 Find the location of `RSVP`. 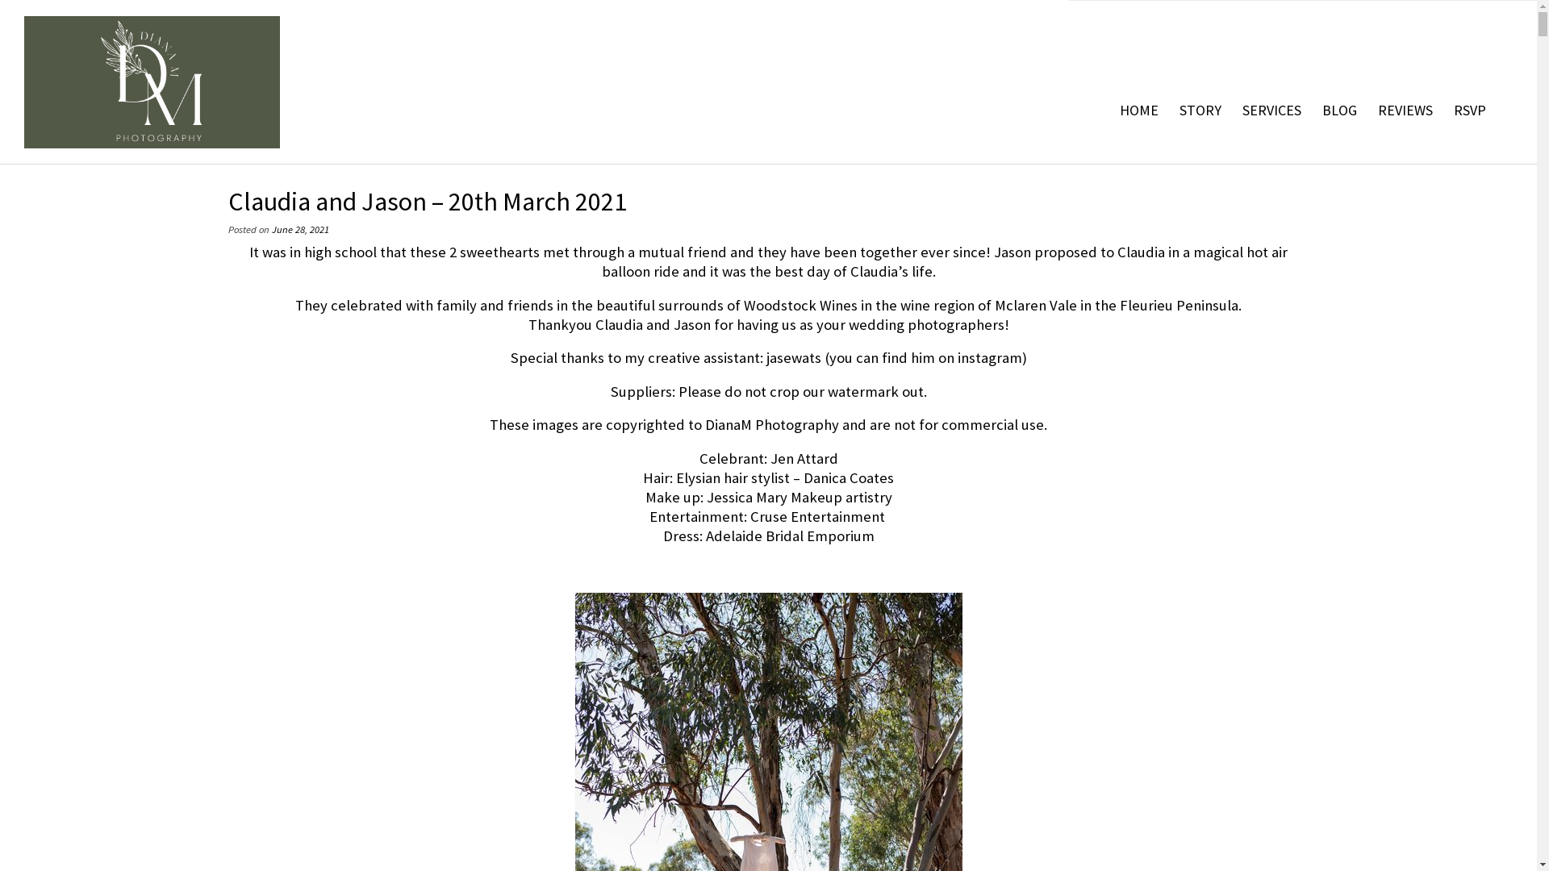

RSVP is located at coordinates (1470, 110).